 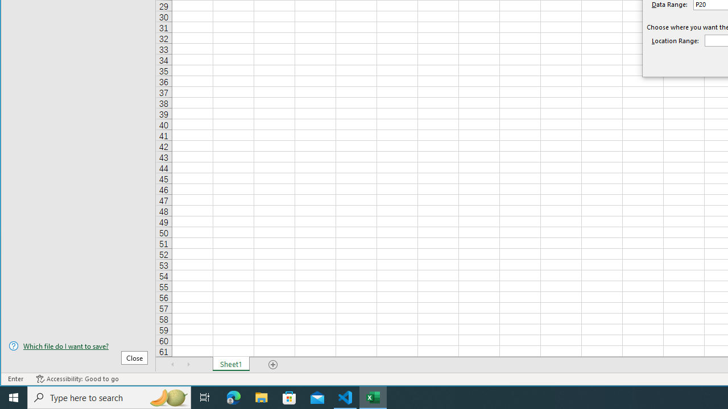 I want to click on Accessibility Checker Accessibility: Good to go, so click(x=77, y=379).